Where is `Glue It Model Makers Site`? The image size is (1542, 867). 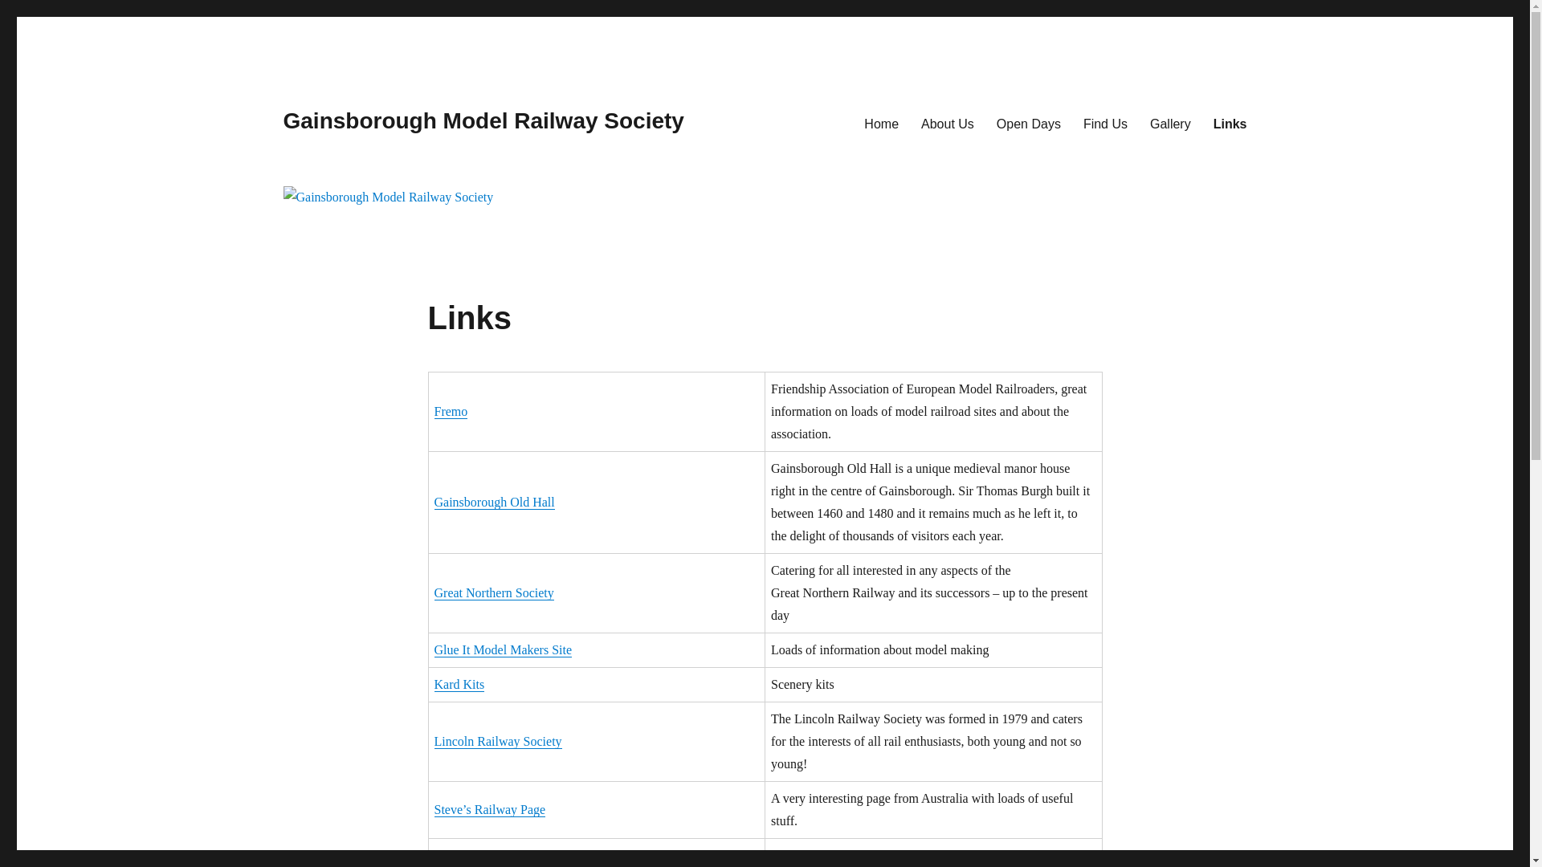
Glue It Model Makers Site is located at coordinates (503, 649).